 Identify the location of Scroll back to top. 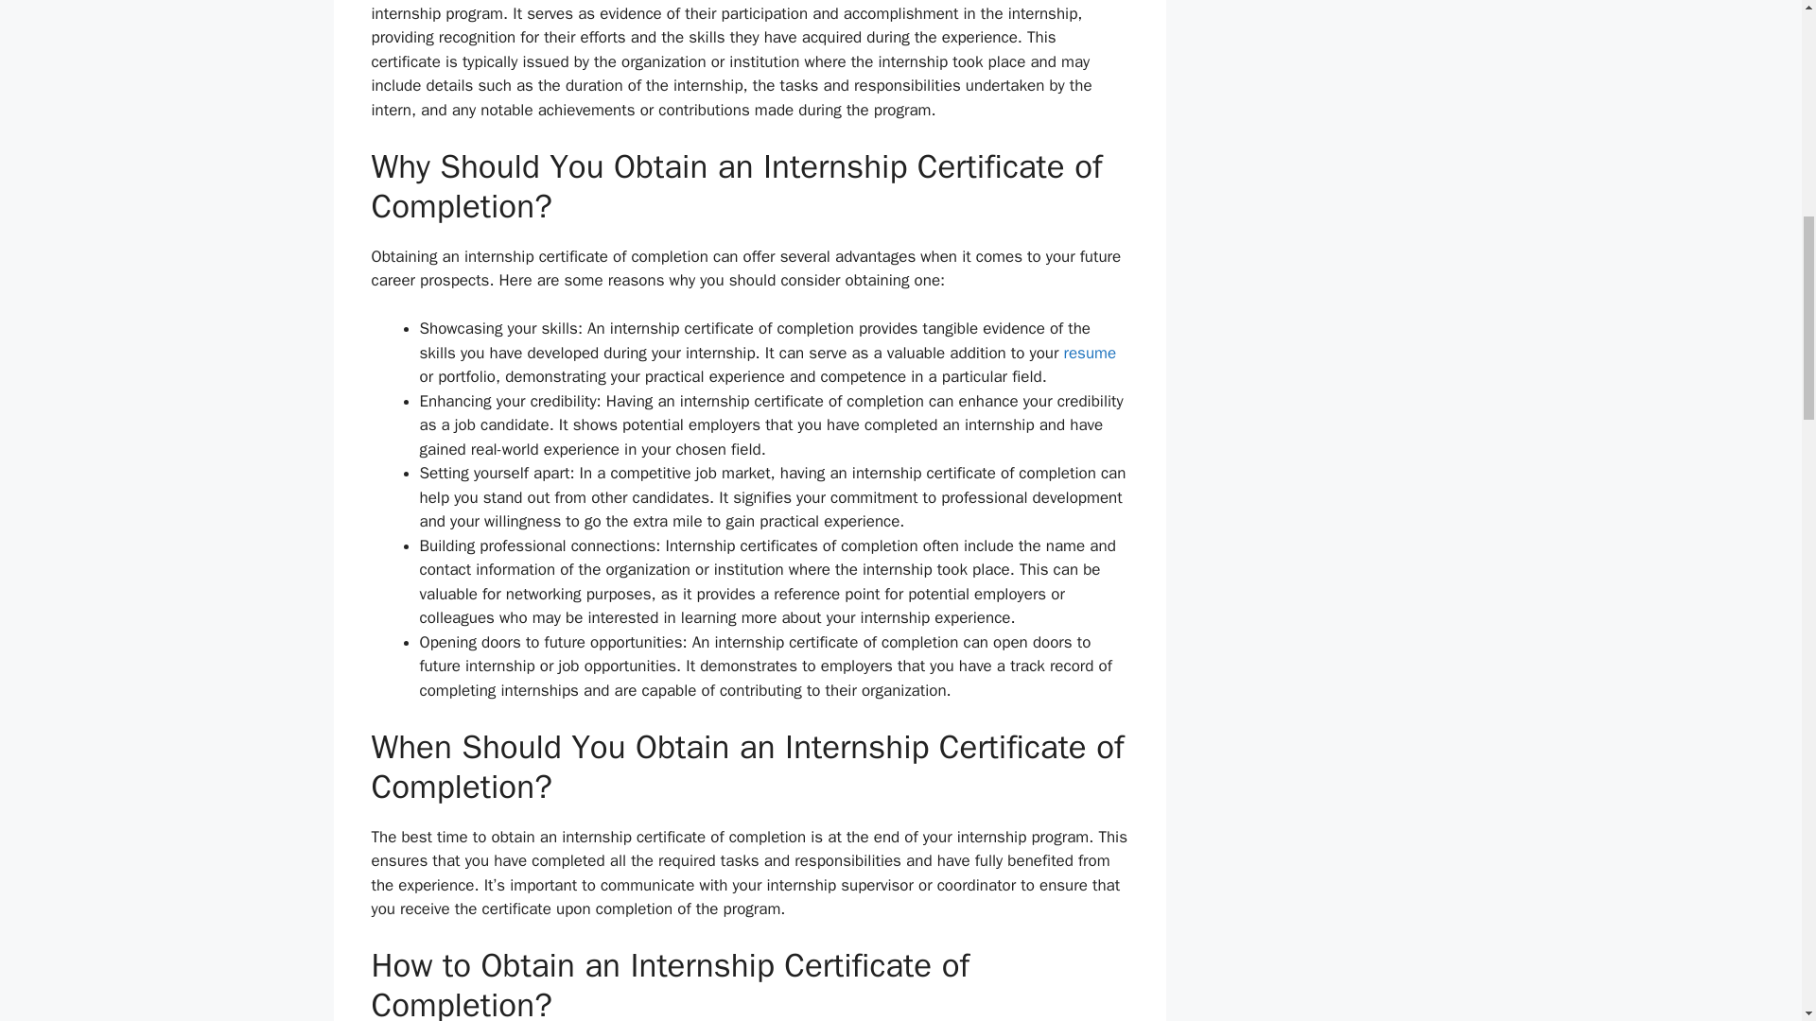
(1755, 897).